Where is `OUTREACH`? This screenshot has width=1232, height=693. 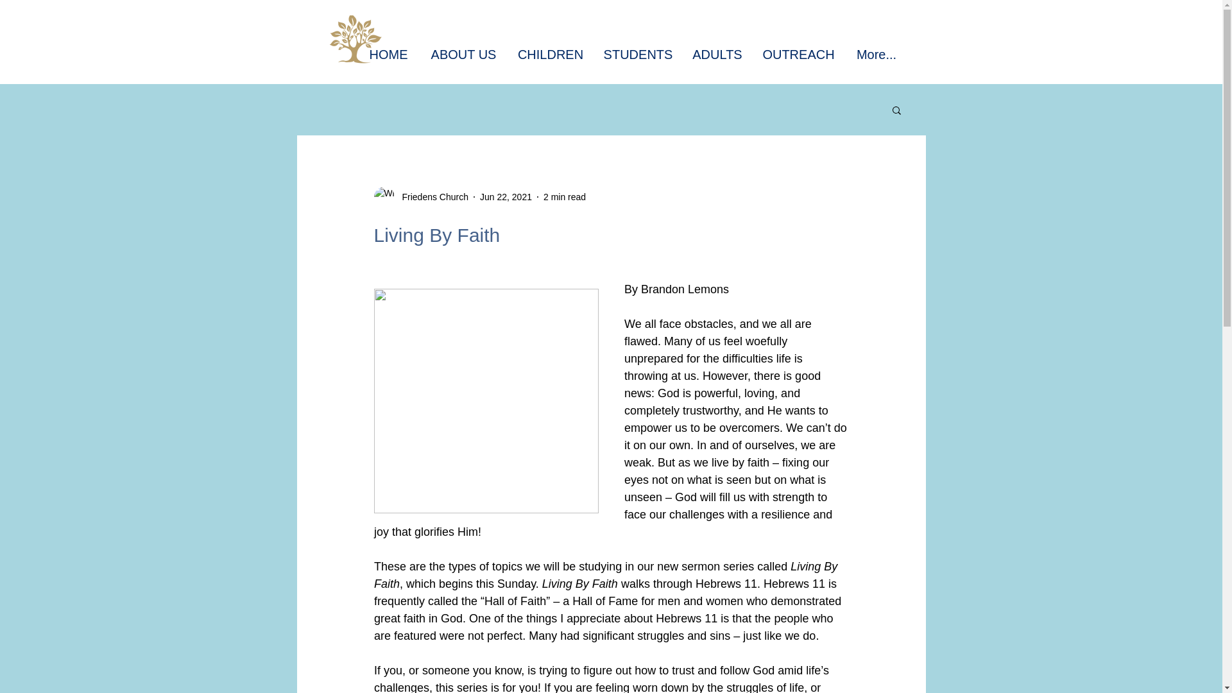
OUTREACH is located at coordinates (798, 54).